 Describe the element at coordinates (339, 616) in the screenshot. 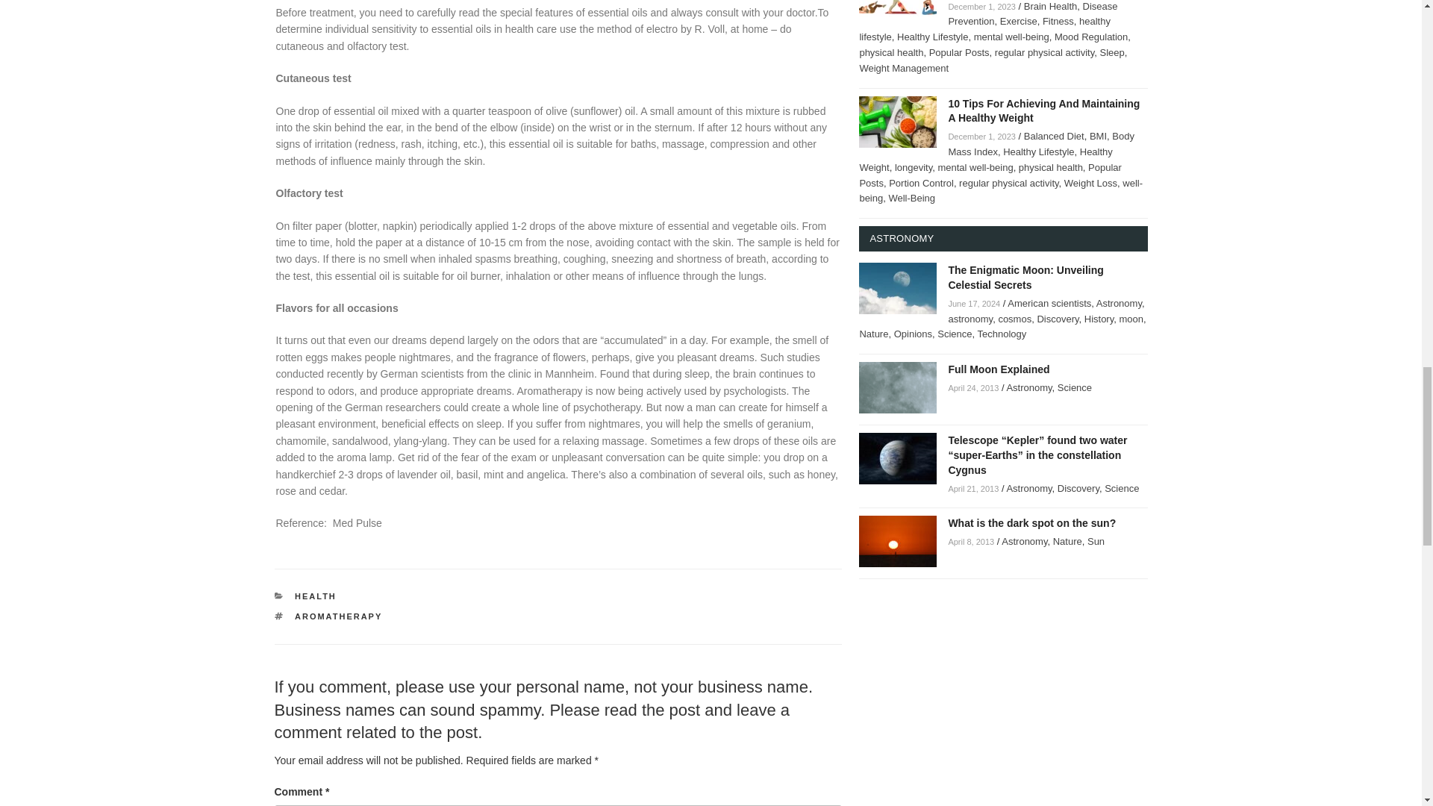

I see `AROMATHERAPY` at that location.